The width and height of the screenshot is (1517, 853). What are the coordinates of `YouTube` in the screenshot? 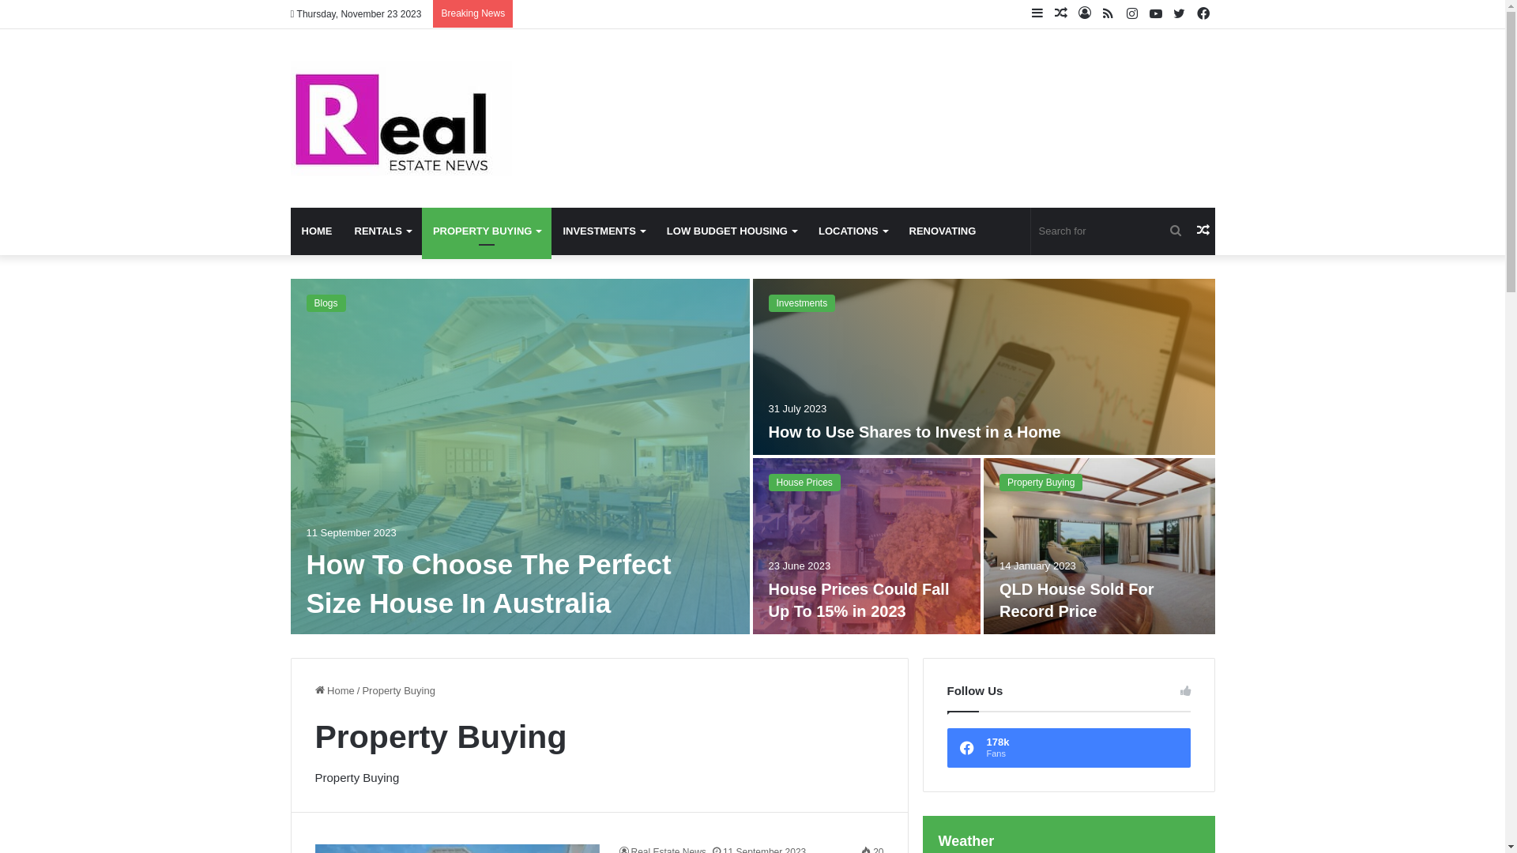 It's located at (1156, 14).